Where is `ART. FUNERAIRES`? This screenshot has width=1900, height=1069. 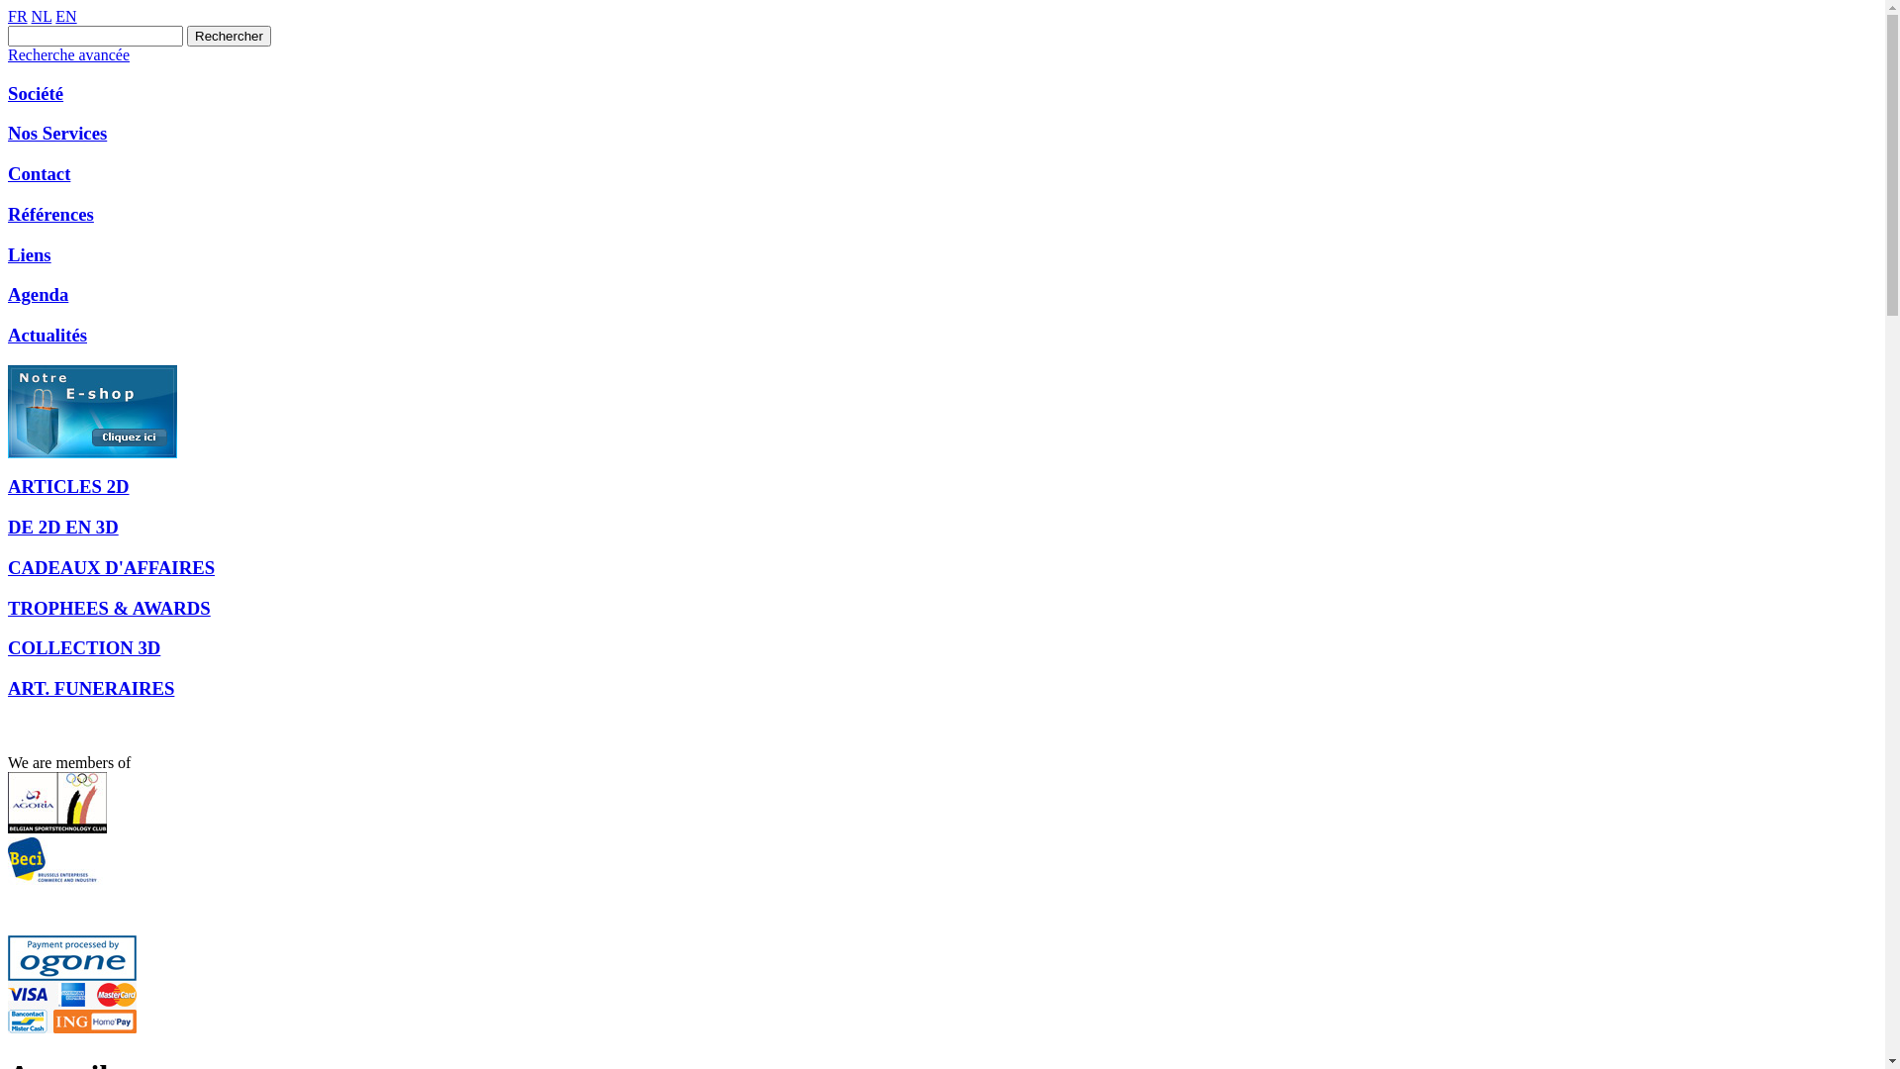
ART. FUNERAIRES is located at coordinates (942, 689).